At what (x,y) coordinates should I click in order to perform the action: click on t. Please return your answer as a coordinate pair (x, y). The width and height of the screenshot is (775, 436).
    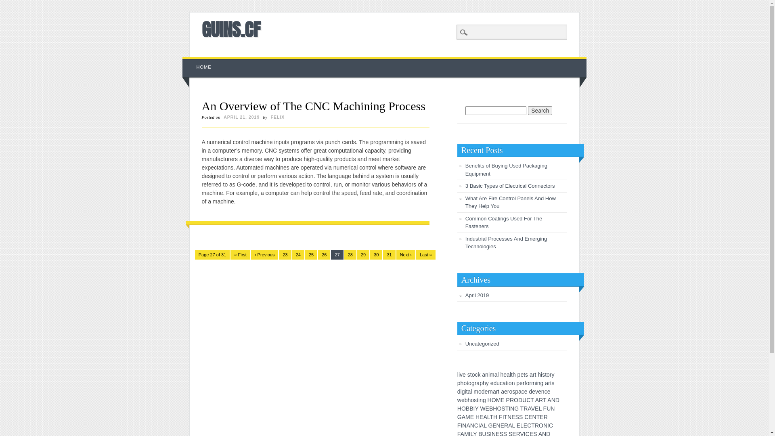
    Looking at the image, I should click on (546, 375).